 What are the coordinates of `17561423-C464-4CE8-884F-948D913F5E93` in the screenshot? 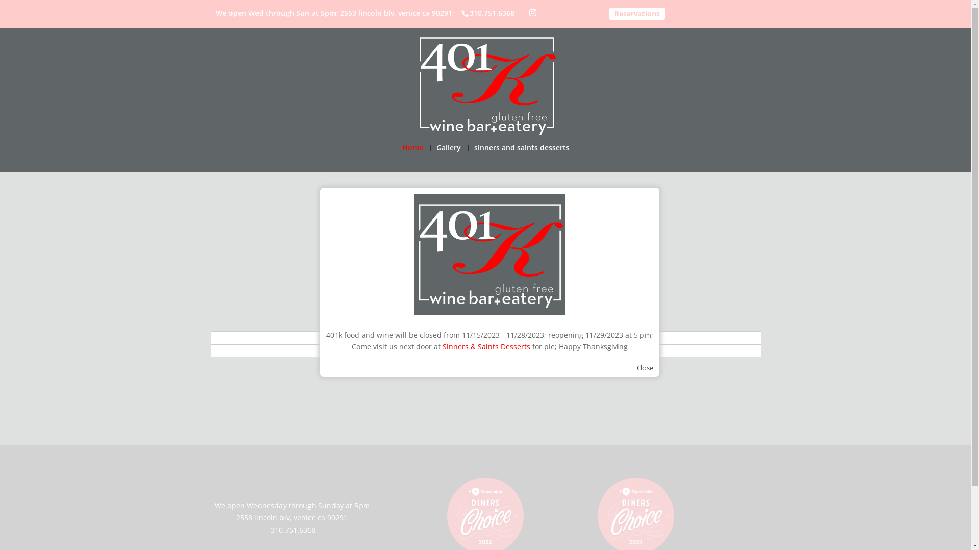 It's located at (674, 256).